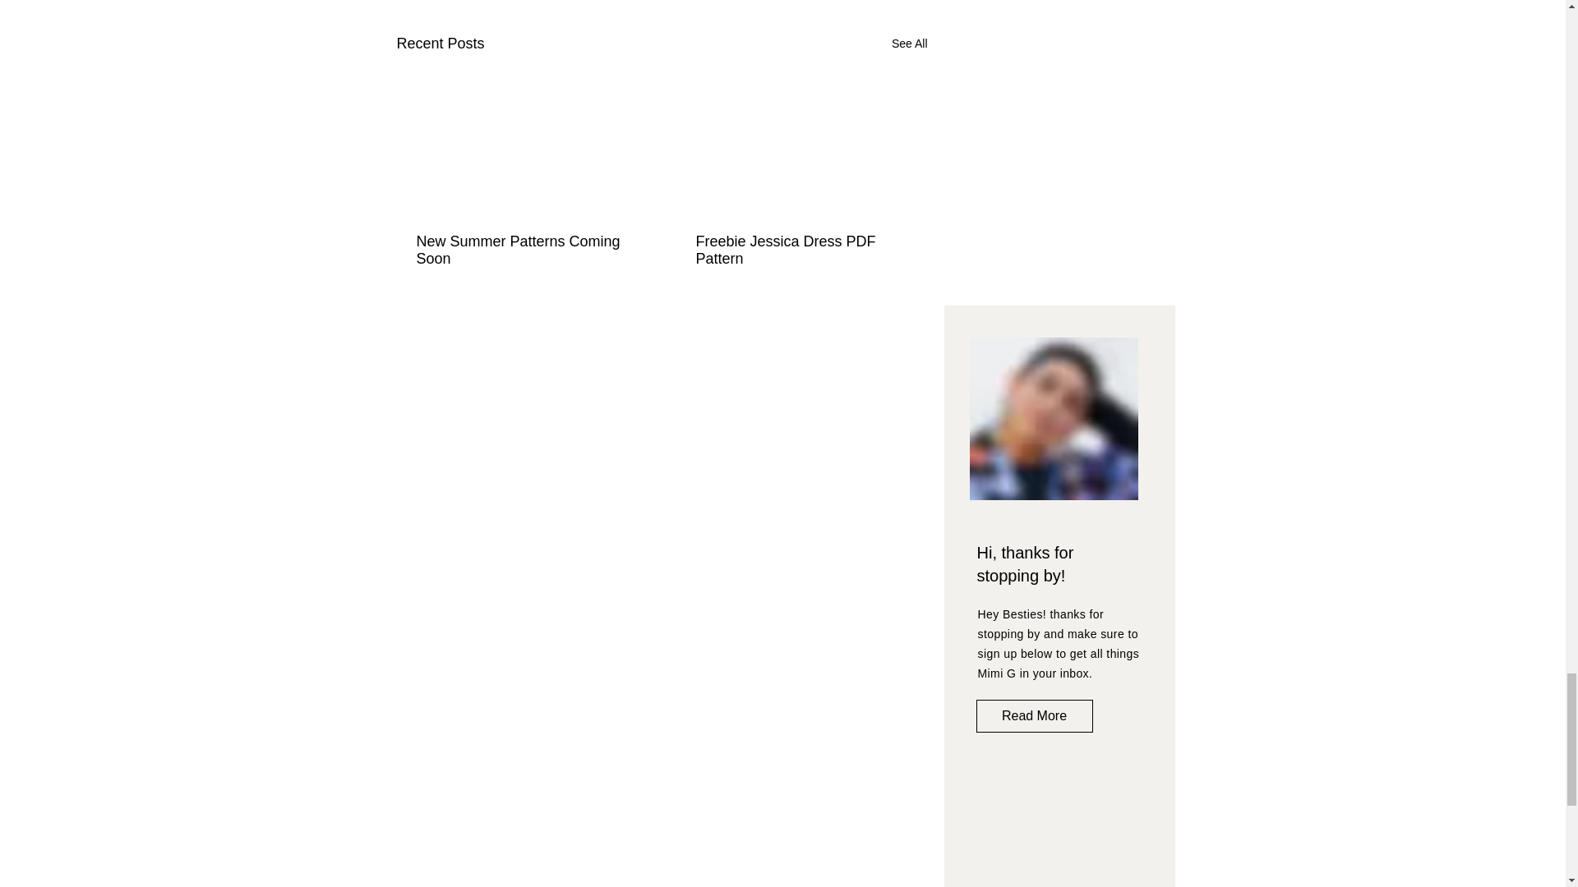 Image resolution: width=1578 pixels, height=887 pixels. What do you see at coordinates (801, 250) in the screenshot?
I see `Freebie Jessica Dress PDF Pattern` at bounding box center [801, 250].